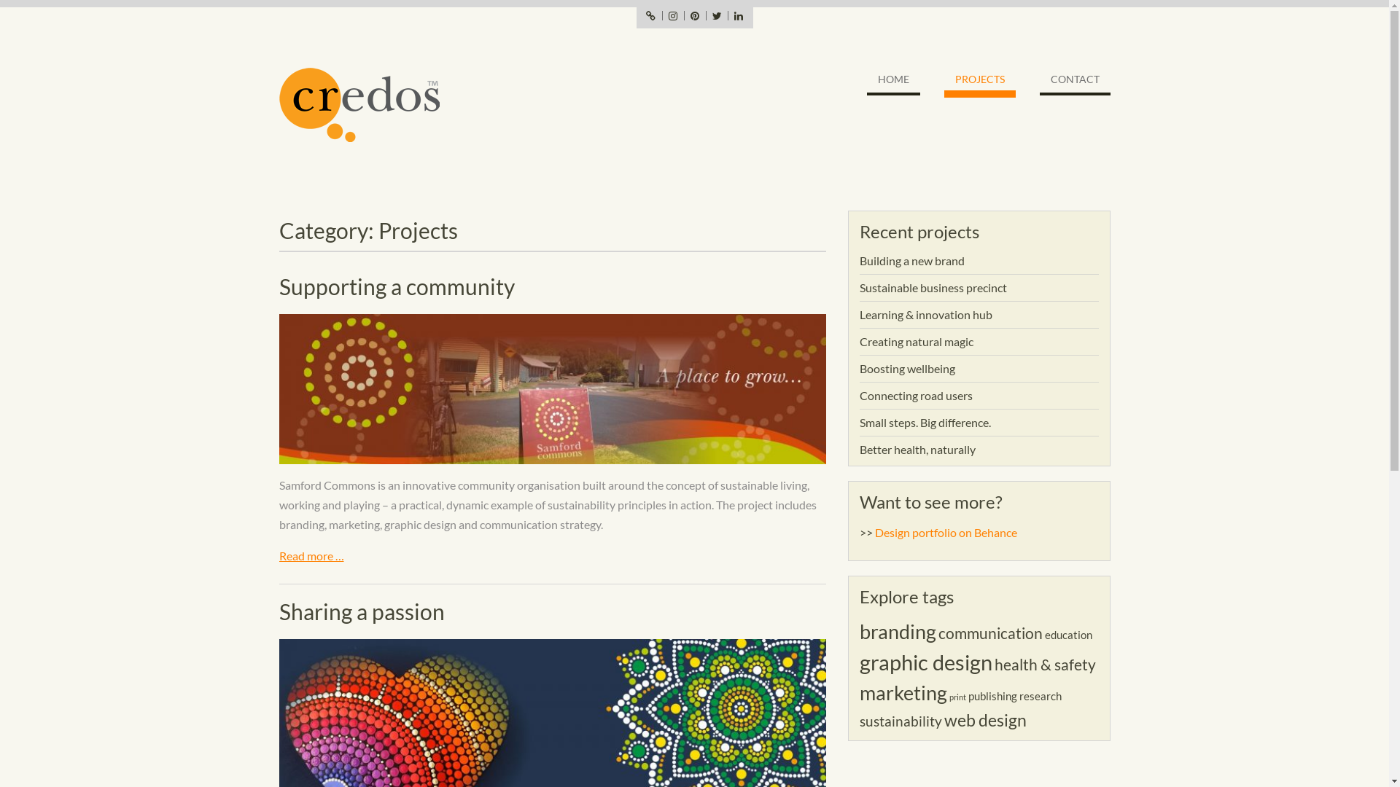 This screenshot has width=1400, height=787. Describe the element at coordinates (925, 315) in the screenshot. I see `Learning & innovation hub` at that location.